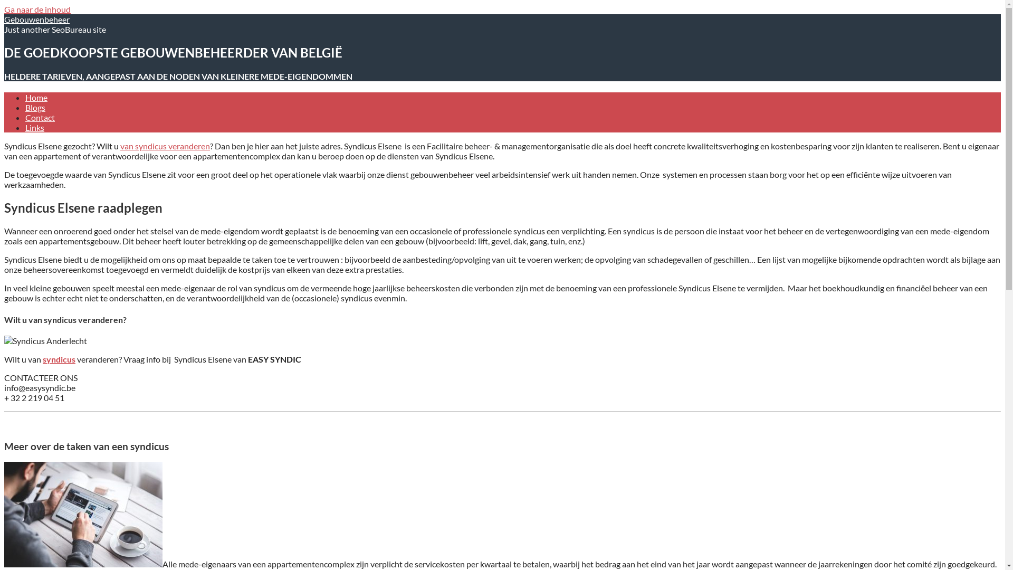  I want to click on syndicus, so click(59, 359).